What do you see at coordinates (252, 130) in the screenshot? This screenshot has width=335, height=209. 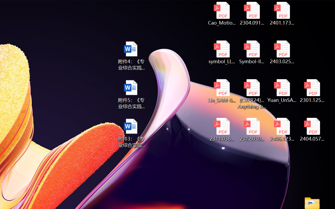 I see `2312.03032v2.pdf` at bounding box center [252, 130].